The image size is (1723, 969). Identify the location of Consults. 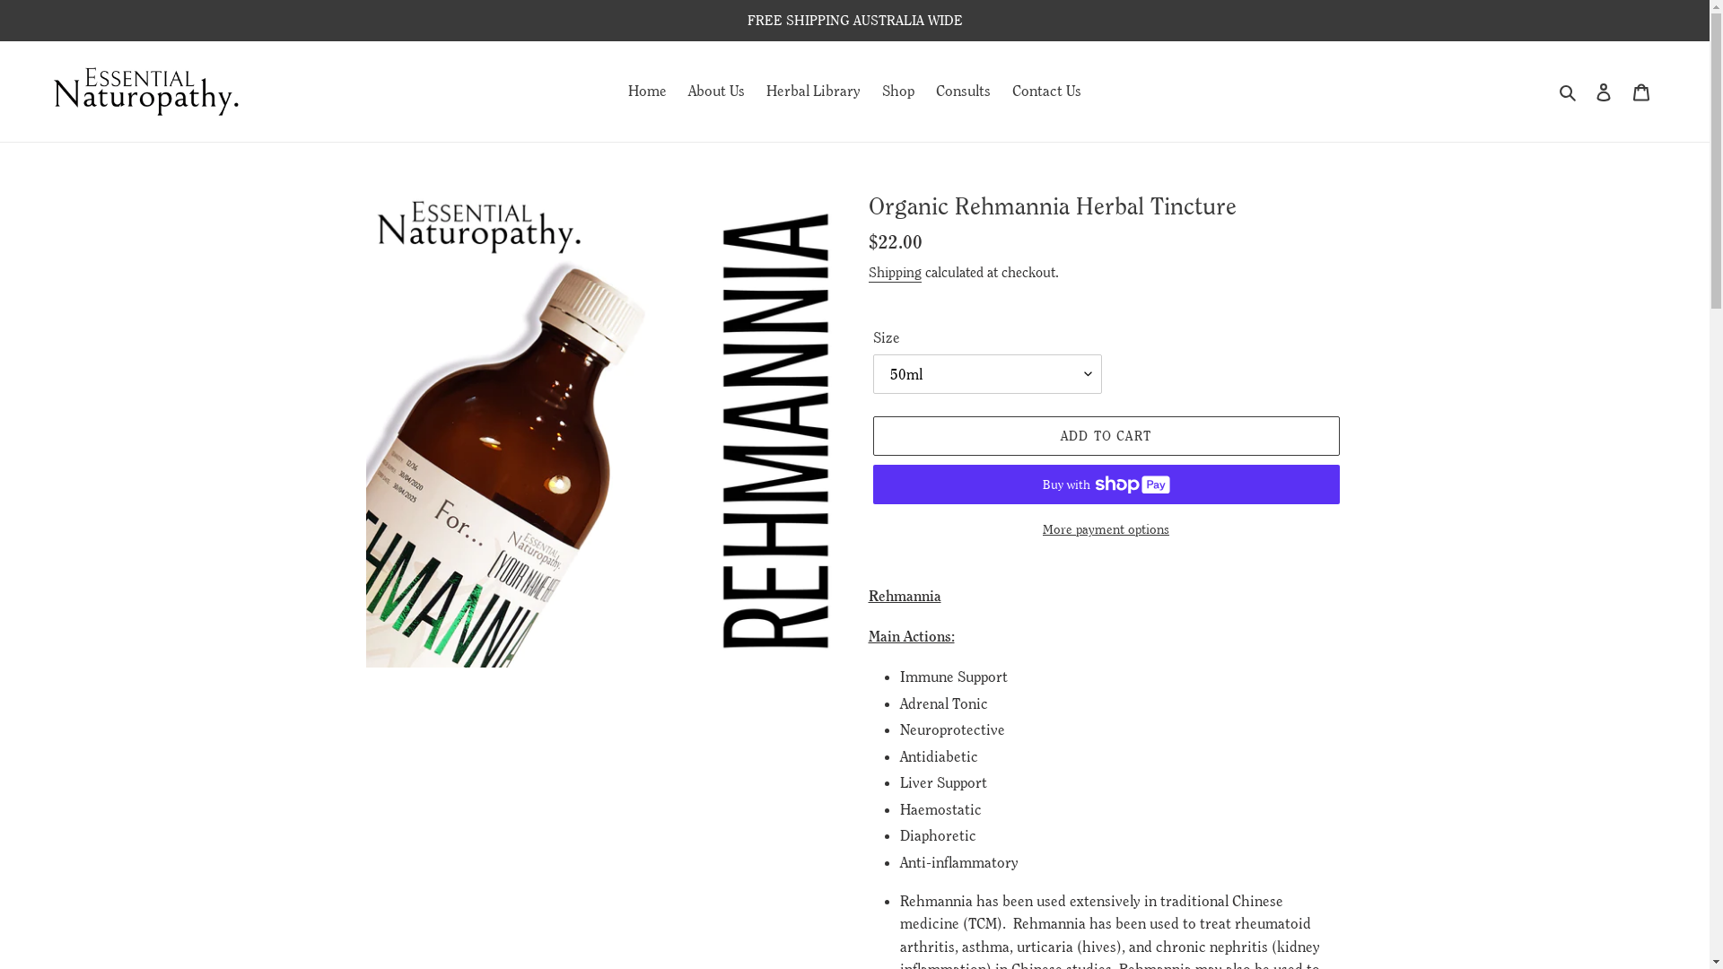
(964, 92).